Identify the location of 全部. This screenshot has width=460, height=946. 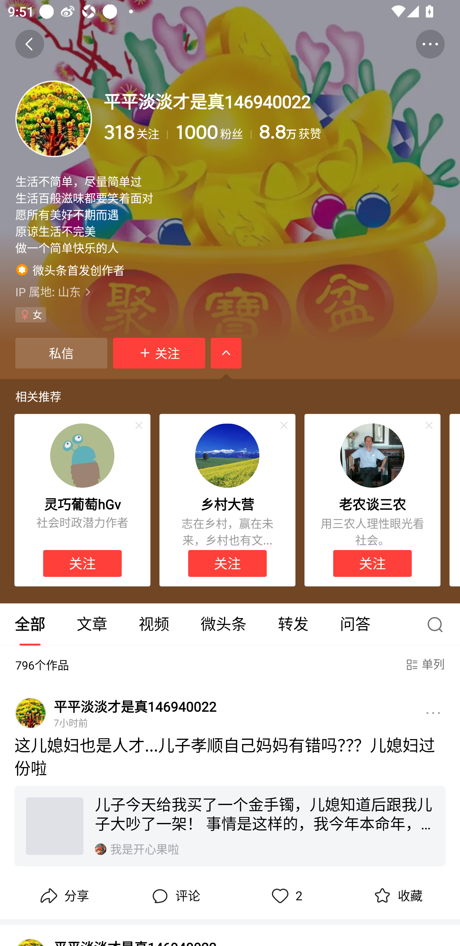
(31, 624).